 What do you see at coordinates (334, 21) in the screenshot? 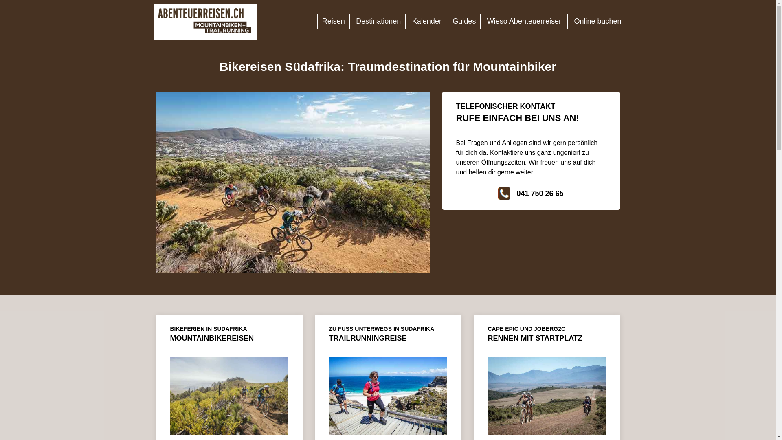
I see `Reisen` at bounding box center [334, 21].